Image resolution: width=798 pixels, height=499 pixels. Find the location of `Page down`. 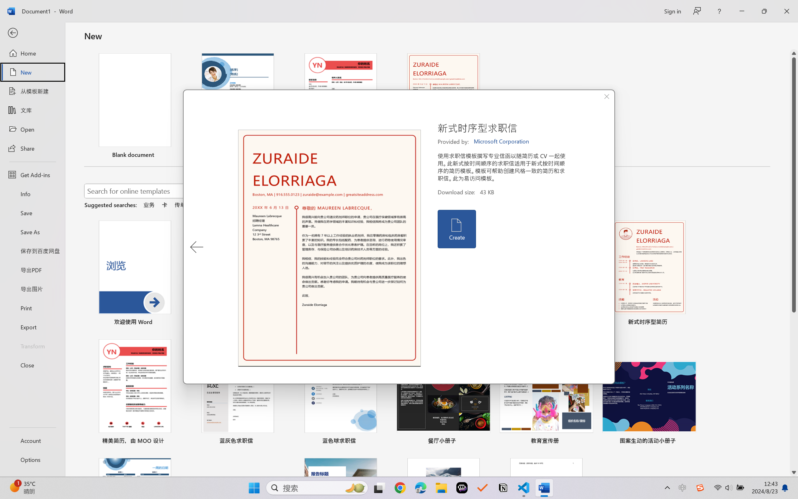

Page down is located at coordinates (794, 390).